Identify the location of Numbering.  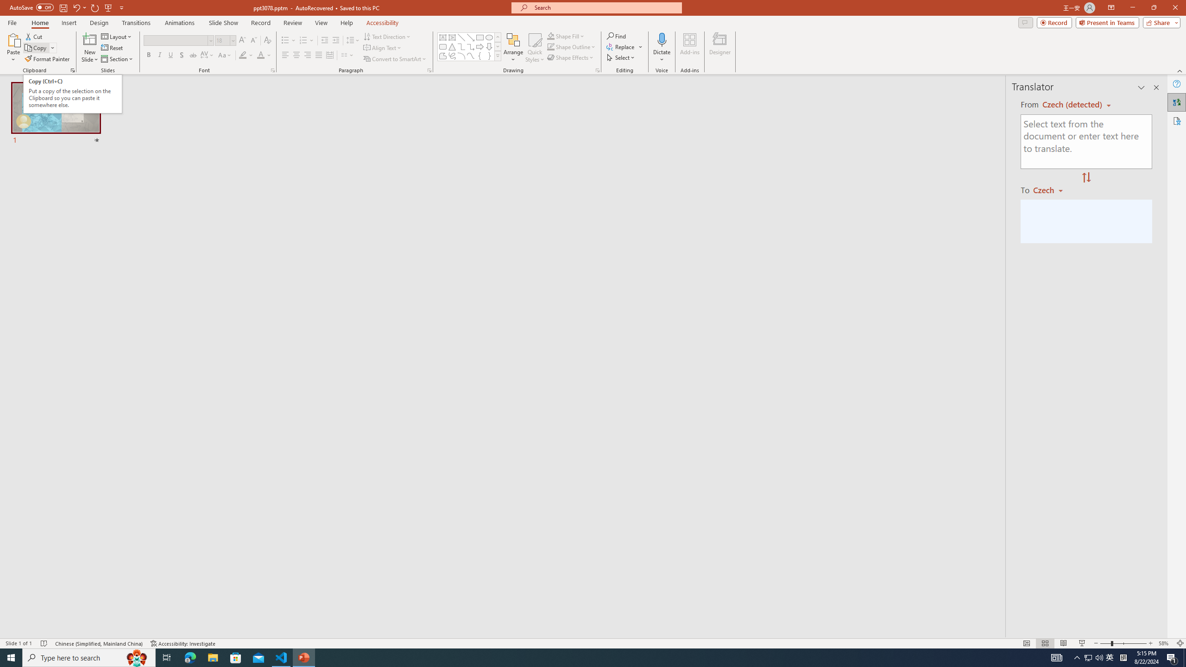
(307, 41).